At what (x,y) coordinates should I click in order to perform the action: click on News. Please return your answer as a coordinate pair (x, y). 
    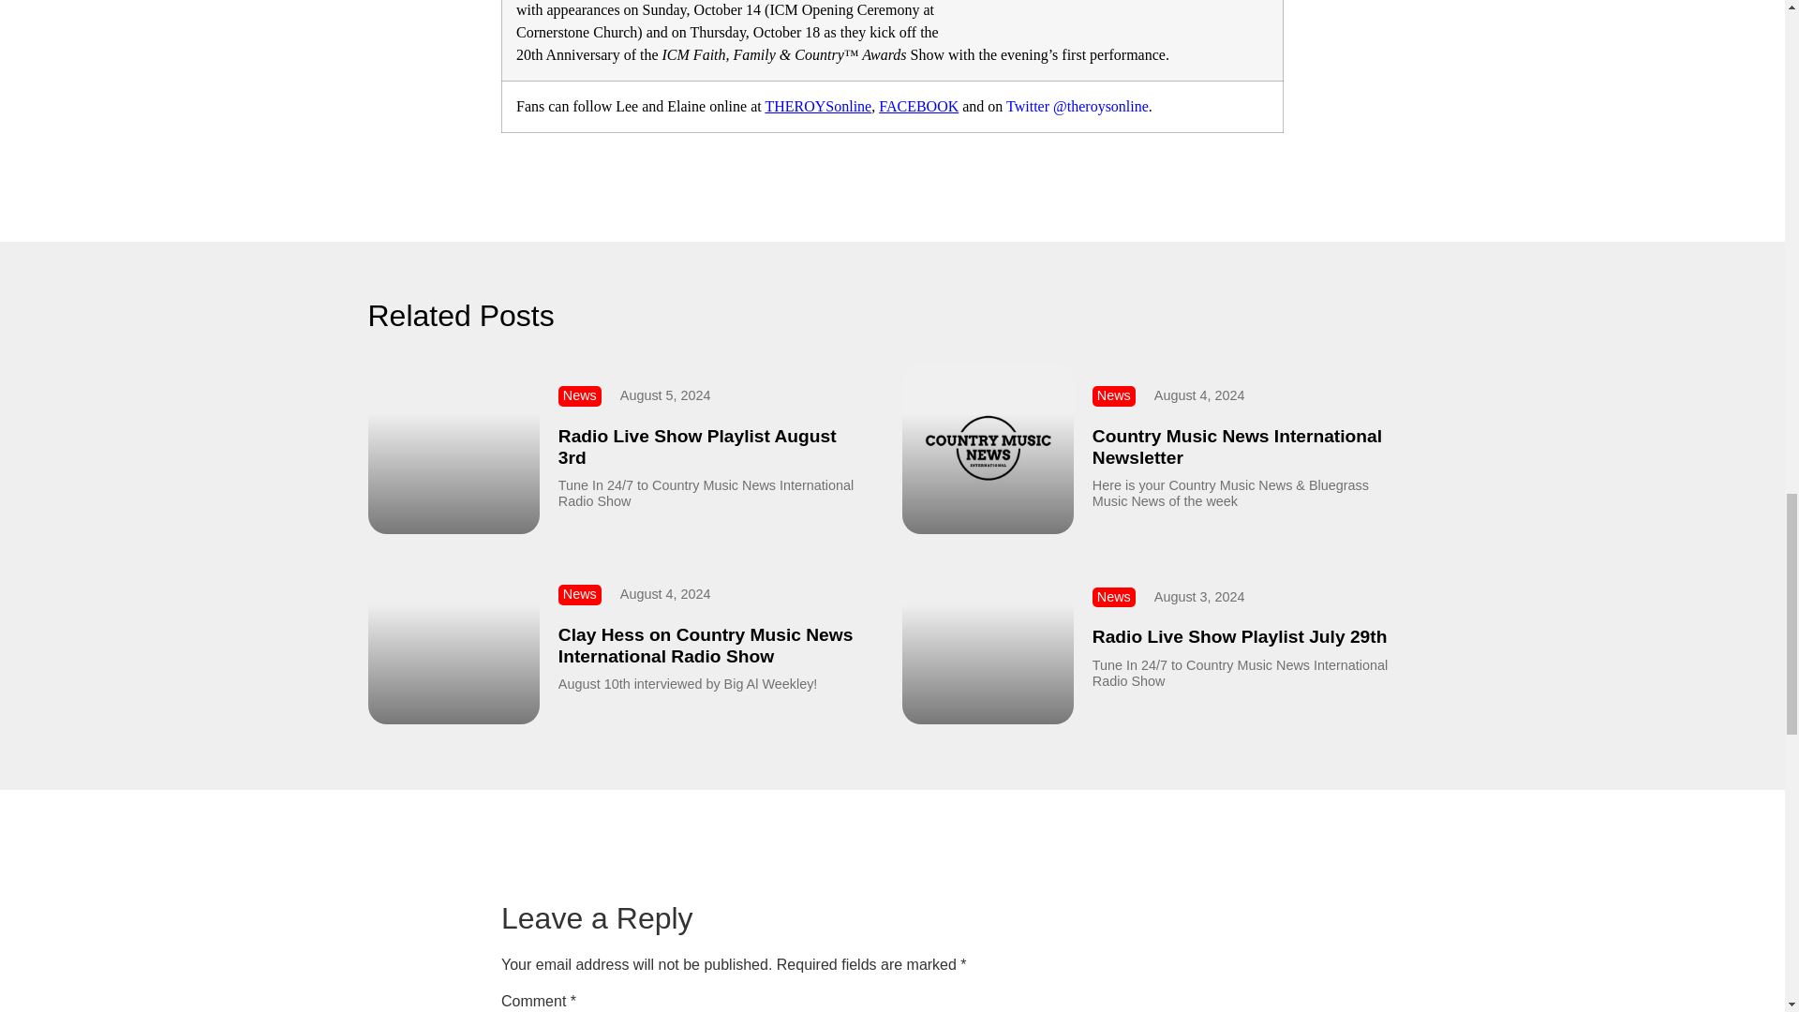
    Looking at the image, I should click on (579, 594).